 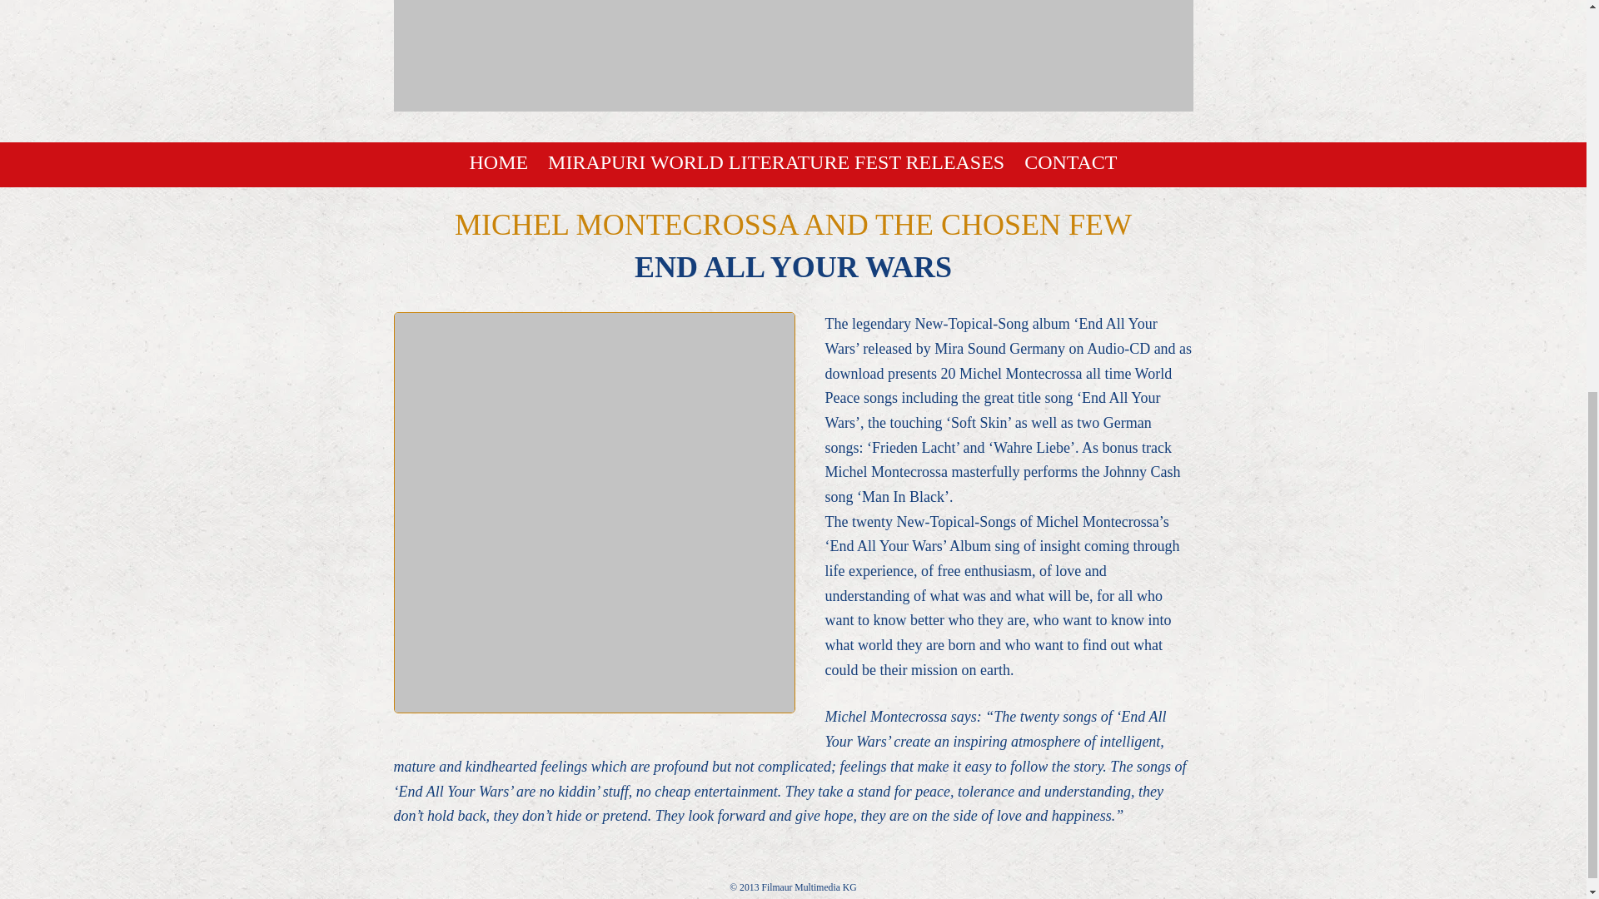 What do you see at coordinates (1070, 162) in the screenshot?
I see `CONTACT` at bounding box center [1070, 162].